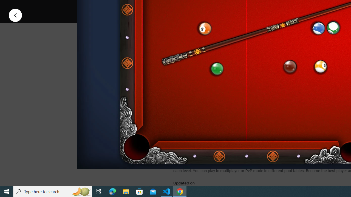 This screenshot has height=197, width=351. I want to click on Screenshot image, so click(245, 74).